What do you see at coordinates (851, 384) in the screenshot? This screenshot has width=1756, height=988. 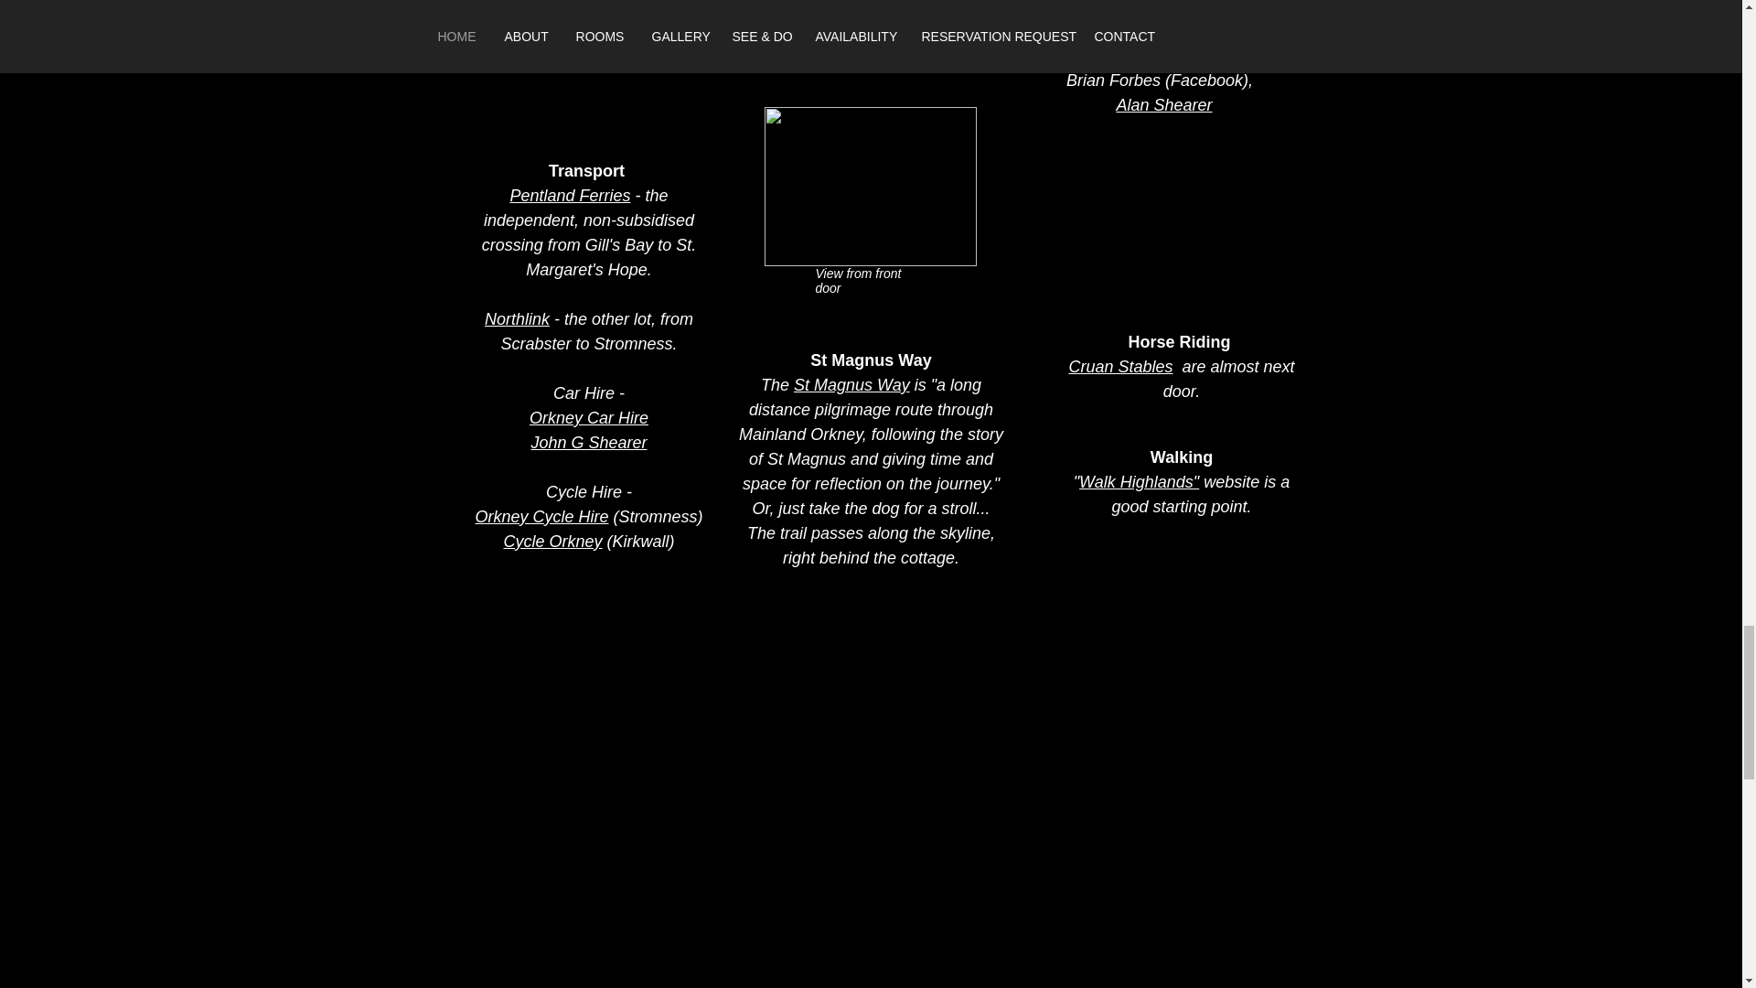 I see `St Magnus Way` at bounding box center [851, 384].